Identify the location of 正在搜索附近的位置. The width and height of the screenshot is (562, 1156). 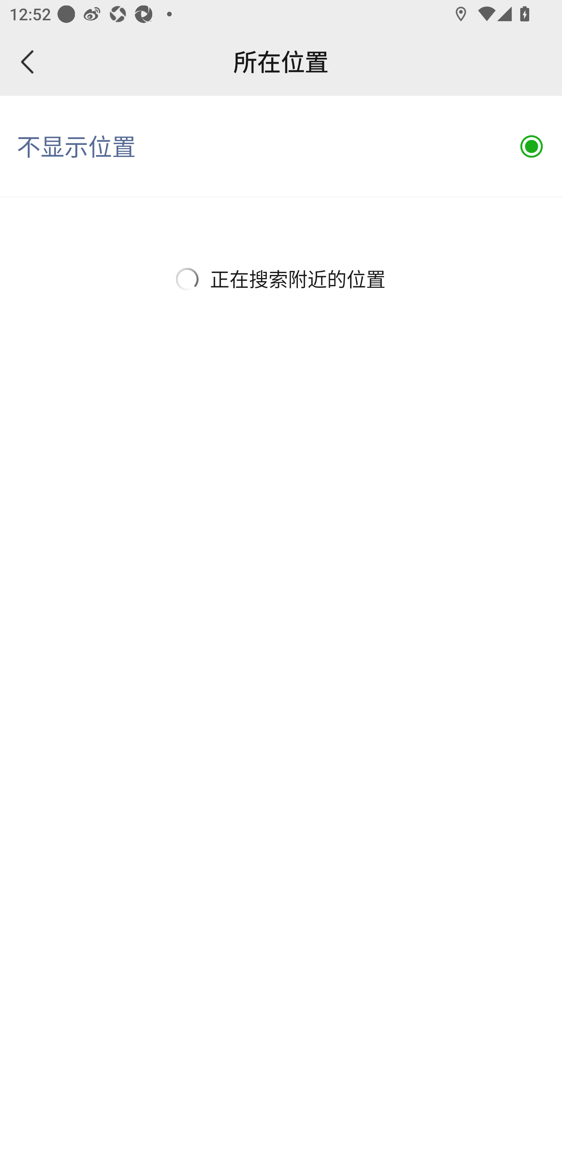
(281, 279).